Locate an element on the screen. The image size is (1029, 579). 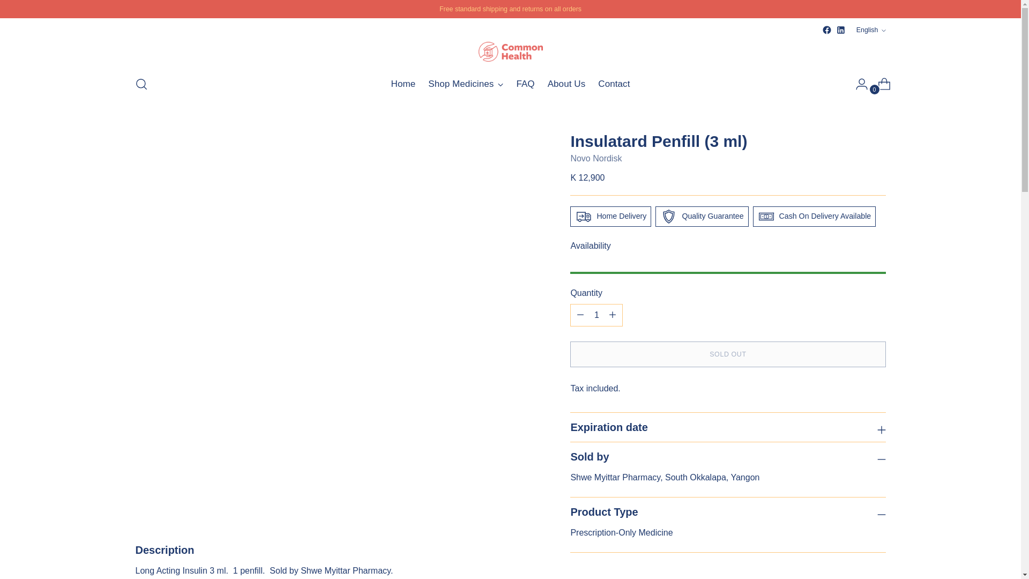
Shop Medicines is located at coordinates (465, 84).